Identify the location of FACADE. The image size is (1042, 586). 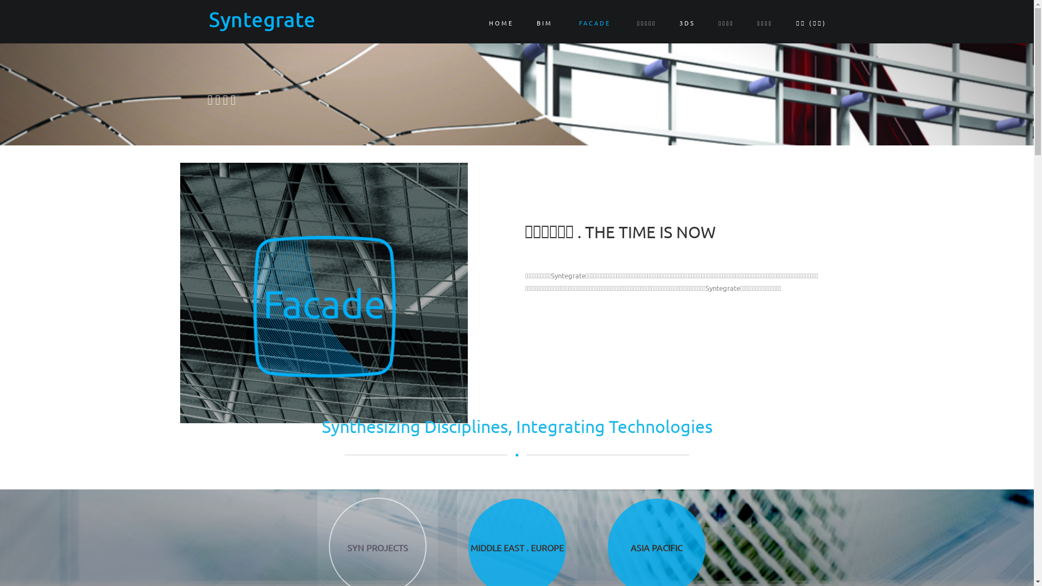
(597, 24).